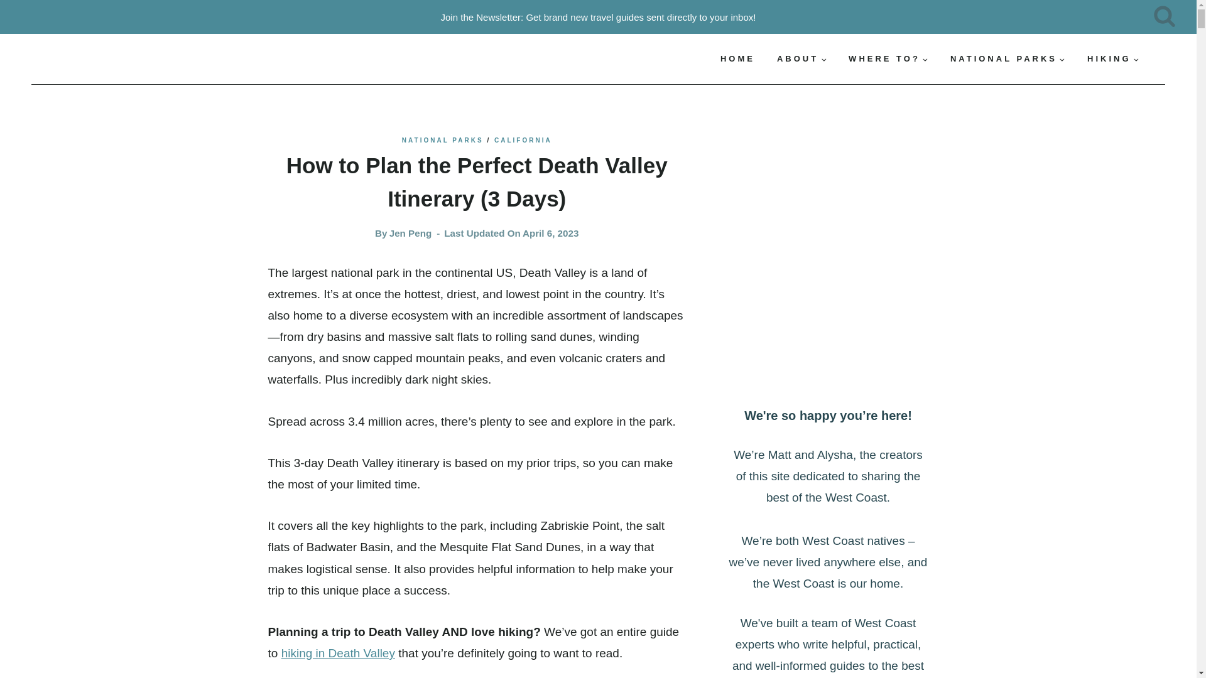 The width and height of the screenshot is (1206, 678). What do you see at coordinates (888, 59) in the screenshot?
I see `WHERE TO?` at bounding box center [888, 59].